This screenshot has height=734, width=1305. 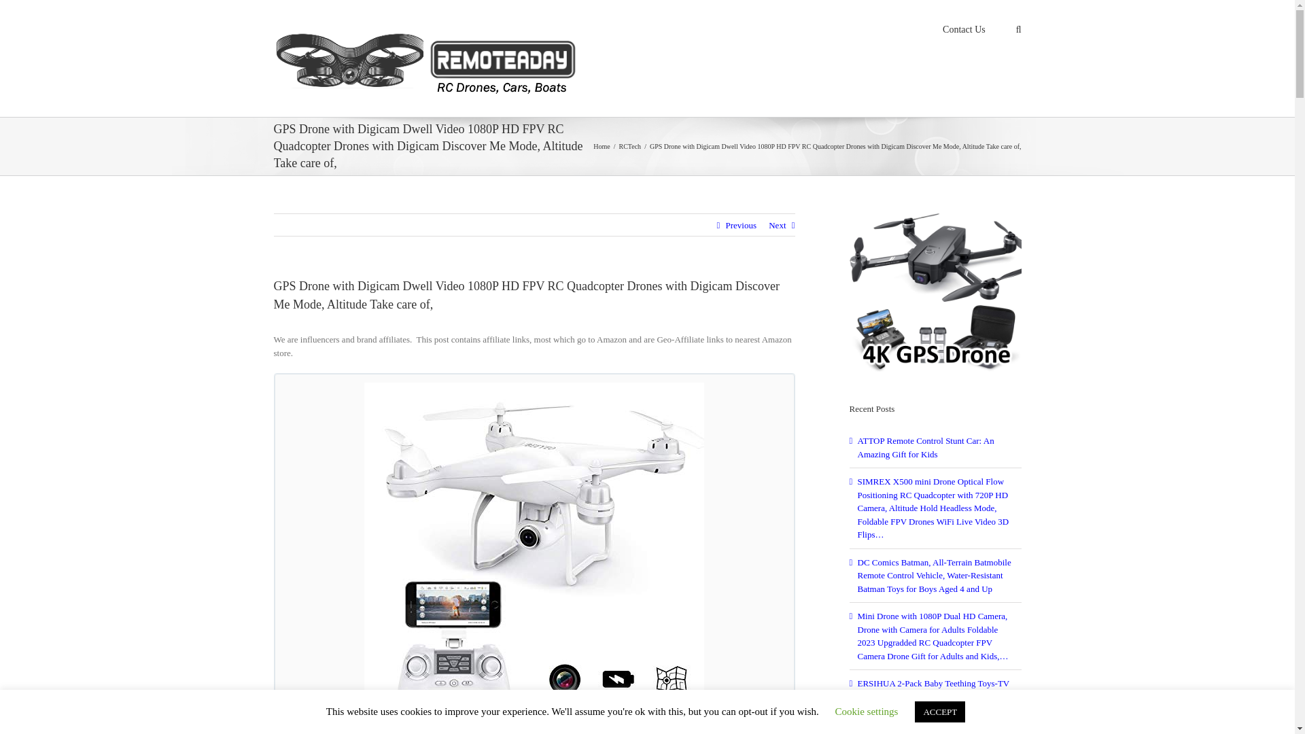 What do you see at coordinates (629, 146) in the screenshot?
I see `RCTech` at bounding box center [629, 146].